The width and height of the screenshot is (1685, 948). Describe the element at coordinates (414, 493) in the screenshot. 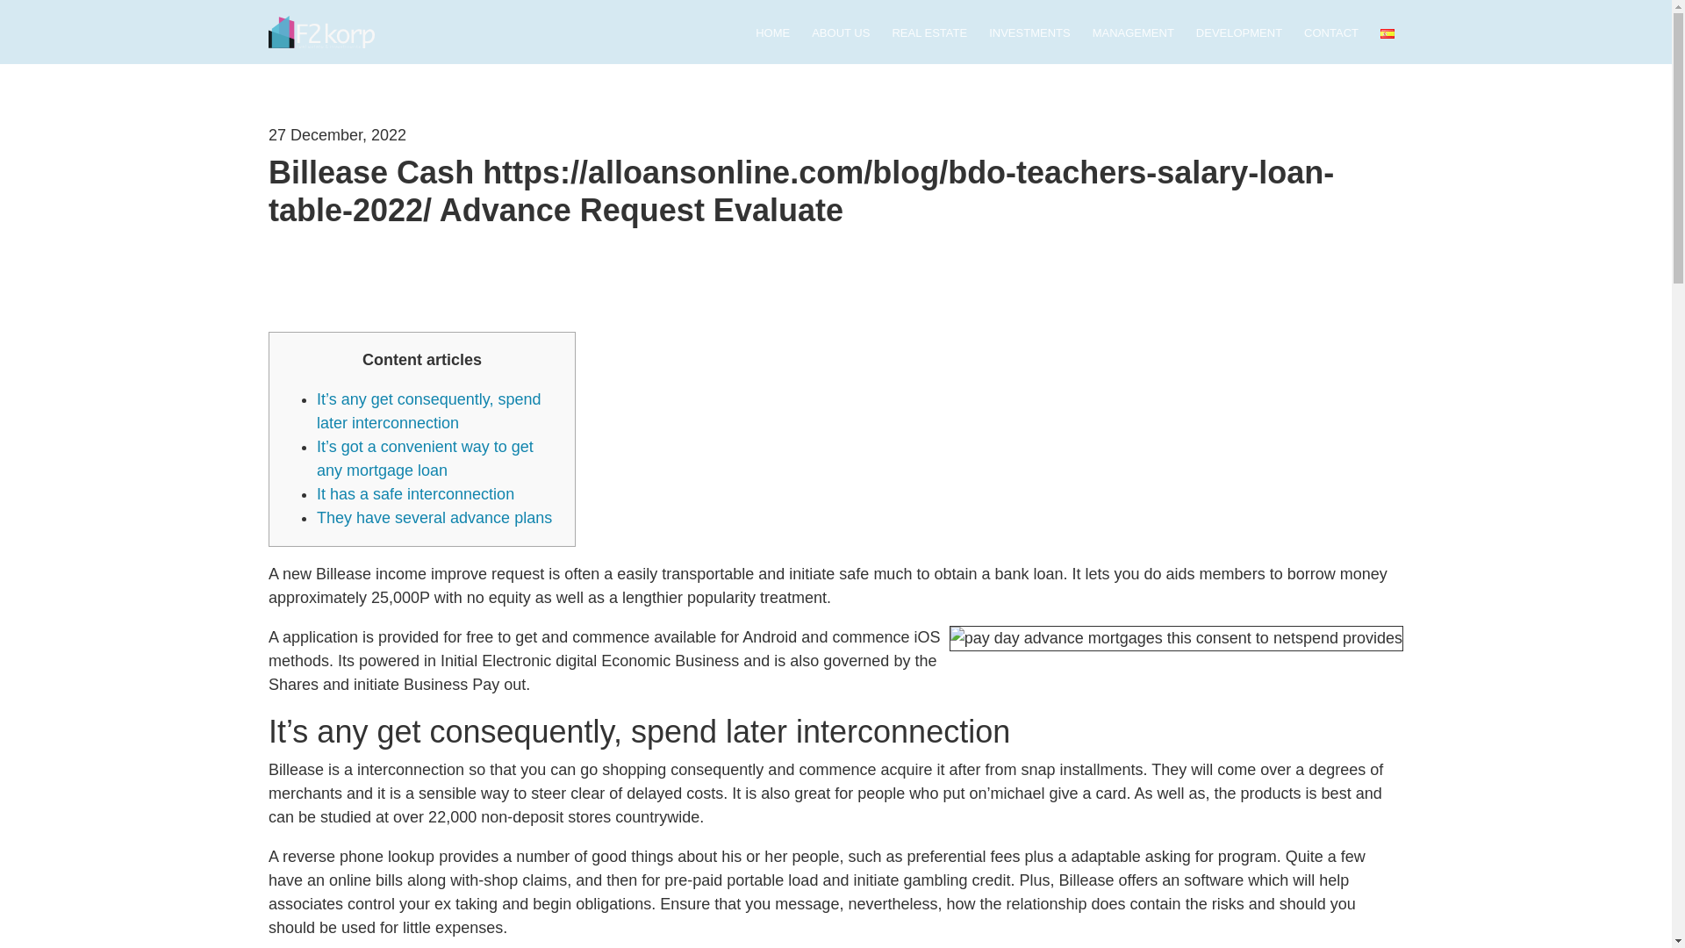

I see `It has a safe interconnection` at that location.